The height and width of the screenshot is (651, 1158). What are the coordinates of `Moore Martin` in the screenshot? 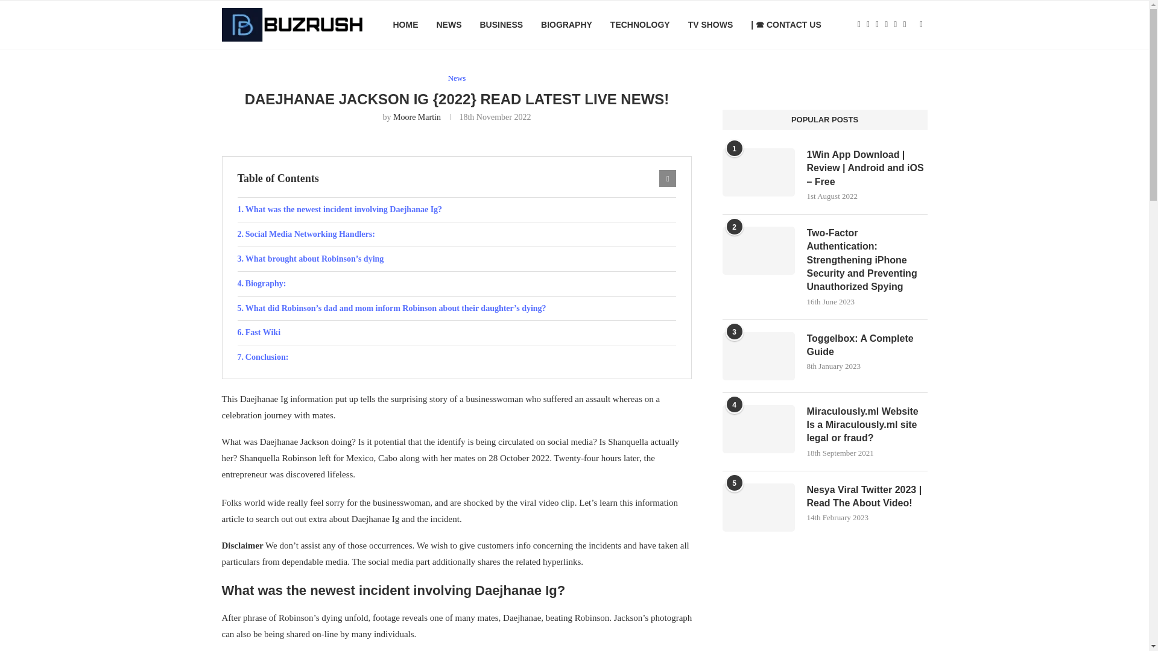 It's located at (417, 117).